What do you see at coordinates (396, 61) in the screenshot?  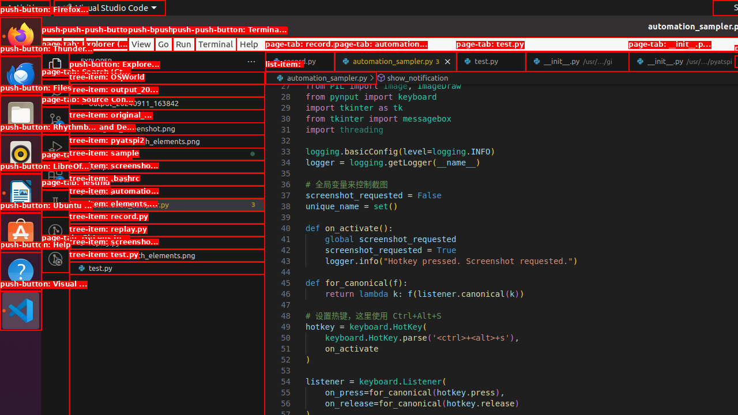 I see `automation_sampler.py` at bounding box center [396, 61].